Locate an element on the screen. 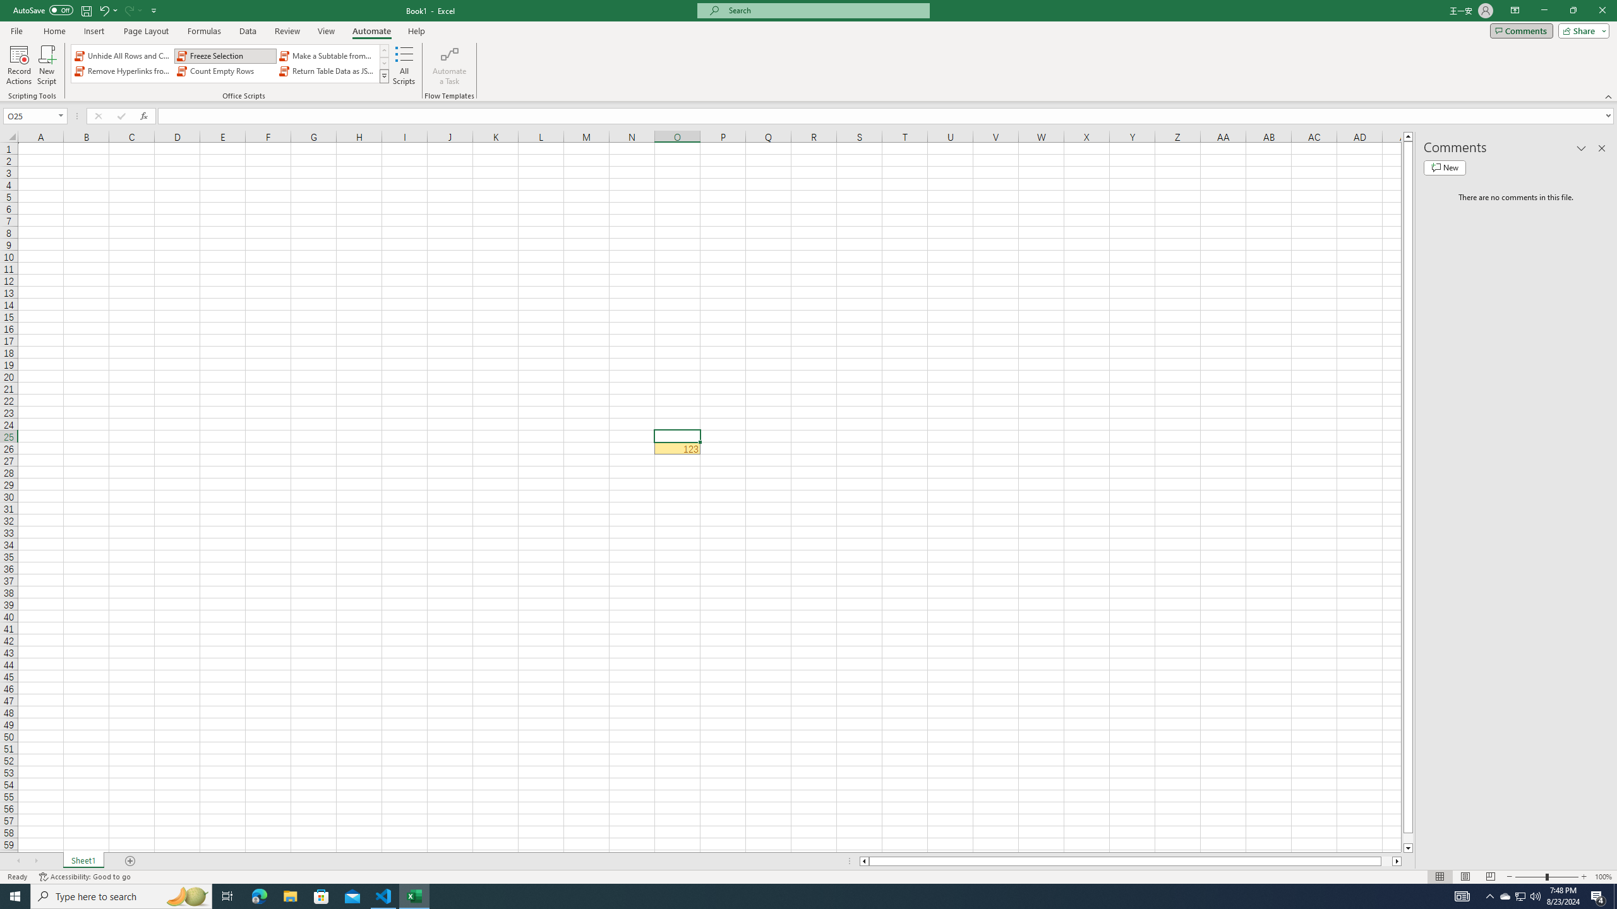 This screenshot has height=909, width=1617. Zoom In is located at coordinates (1584, 877).